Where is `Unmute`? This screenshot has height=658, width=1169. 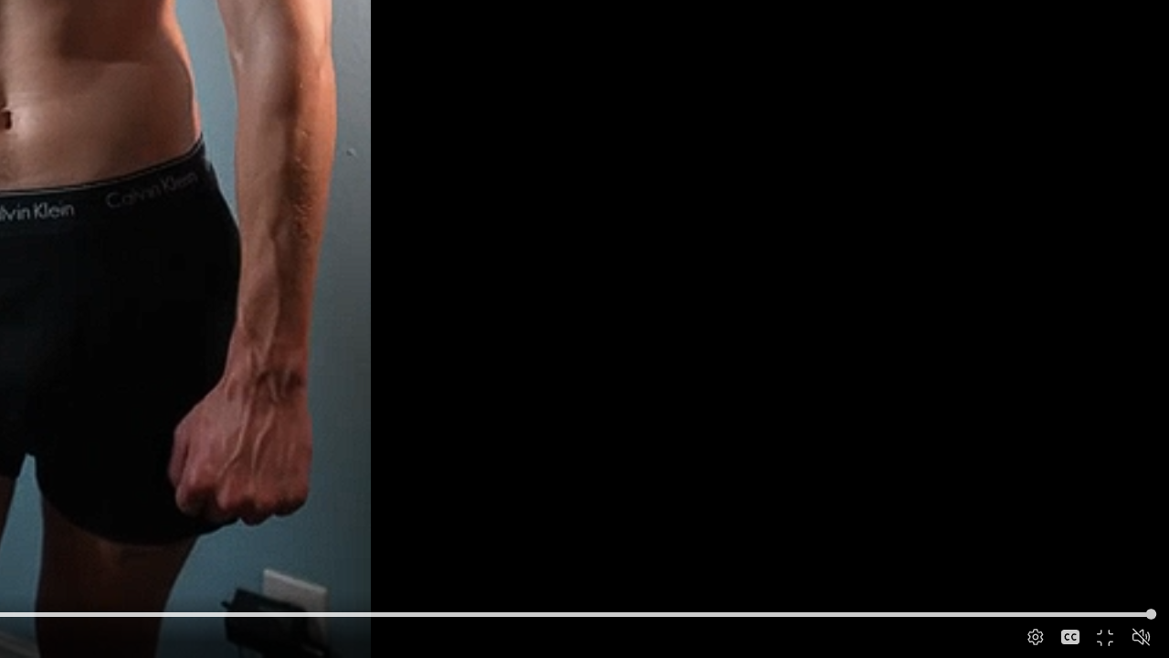
Unmute is located at coordinates (1142, 636).